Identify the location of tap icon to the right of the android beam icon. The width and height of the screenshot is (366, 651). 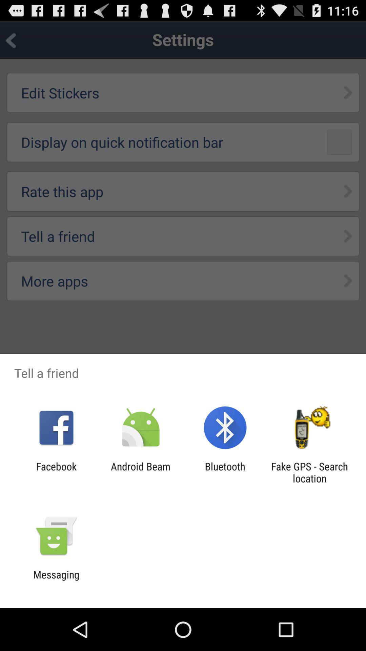
(225, 472).